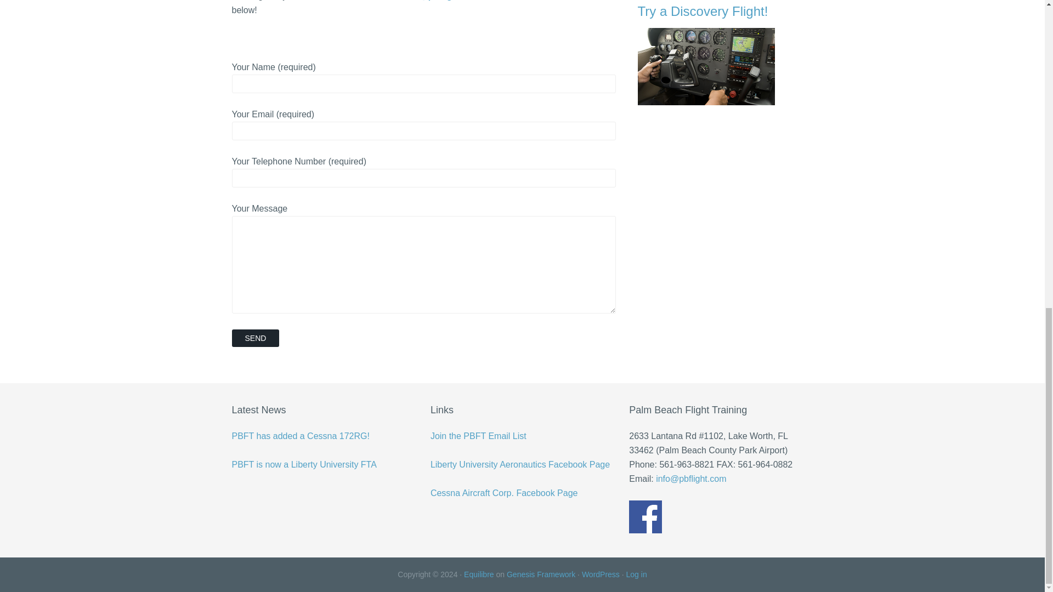 This screenshot has height=592, width=1053. What do you see at coordinates (505, 493) in the screenshot?
I see `Cessna Aircraft Corp. Facebook Page` at bounding box center [505, 493].